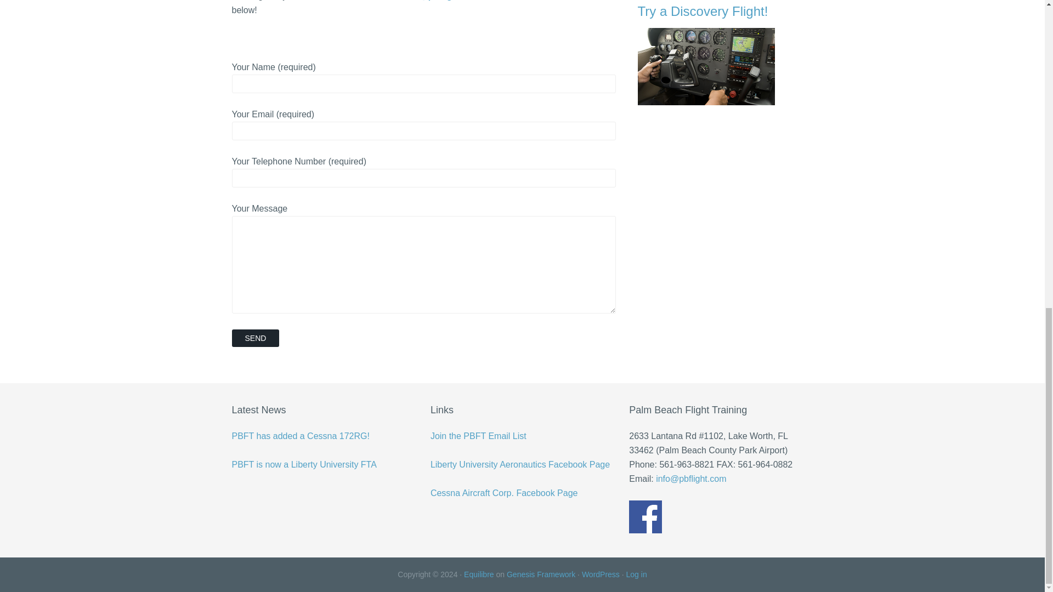 This screenshot has height=592, width=1053. What do you see at coordinates (505, 493) in the screenshot?
I see `Cessna Aircraft Corp. Facebook Page` at bounding box center [505, 493].